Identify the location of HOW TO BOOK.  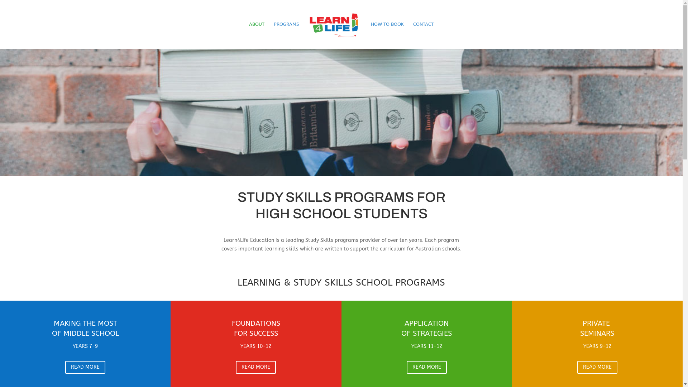
(387, 35).